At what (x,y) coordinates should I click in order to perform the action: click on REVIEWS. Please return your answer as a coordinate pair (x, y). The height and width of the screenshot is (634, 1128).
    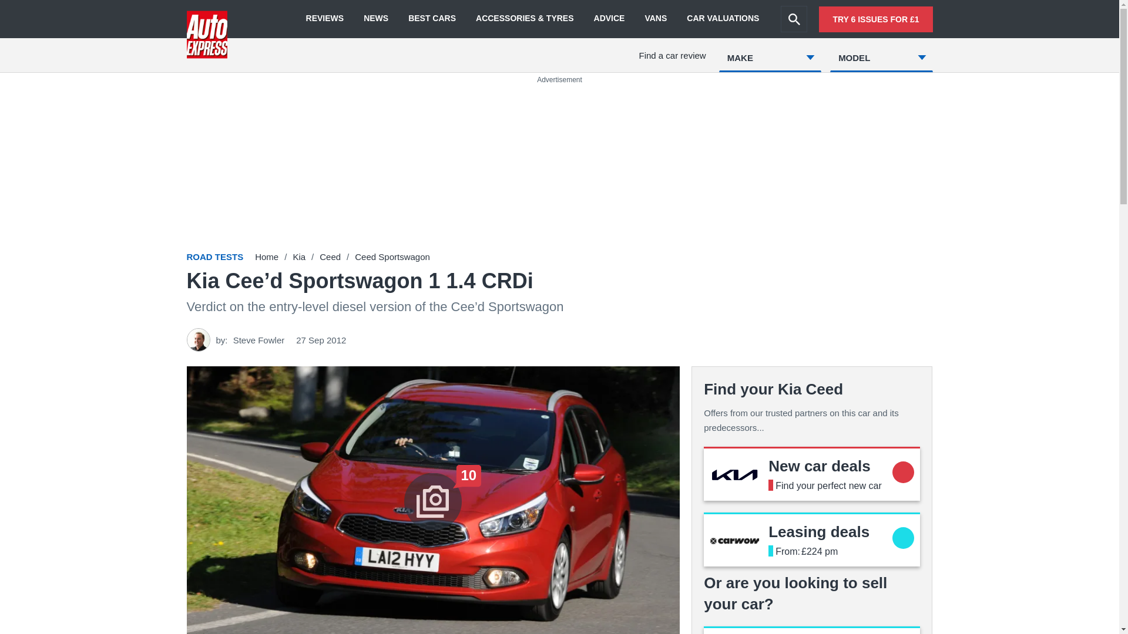
    Looking at the image, I should click on (324, 19).